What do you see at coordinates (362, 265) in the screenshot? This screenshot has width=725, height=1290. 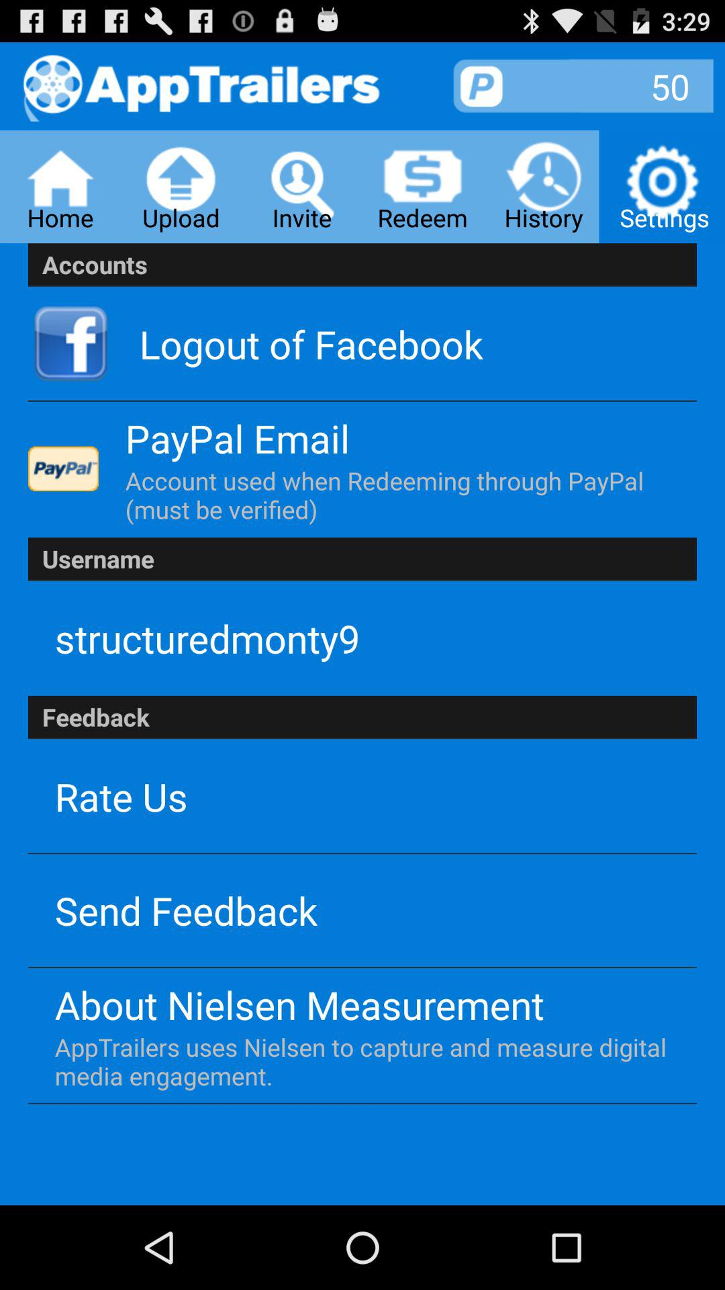 I see `turn on accounts icon` at bounding box center [362, 265].